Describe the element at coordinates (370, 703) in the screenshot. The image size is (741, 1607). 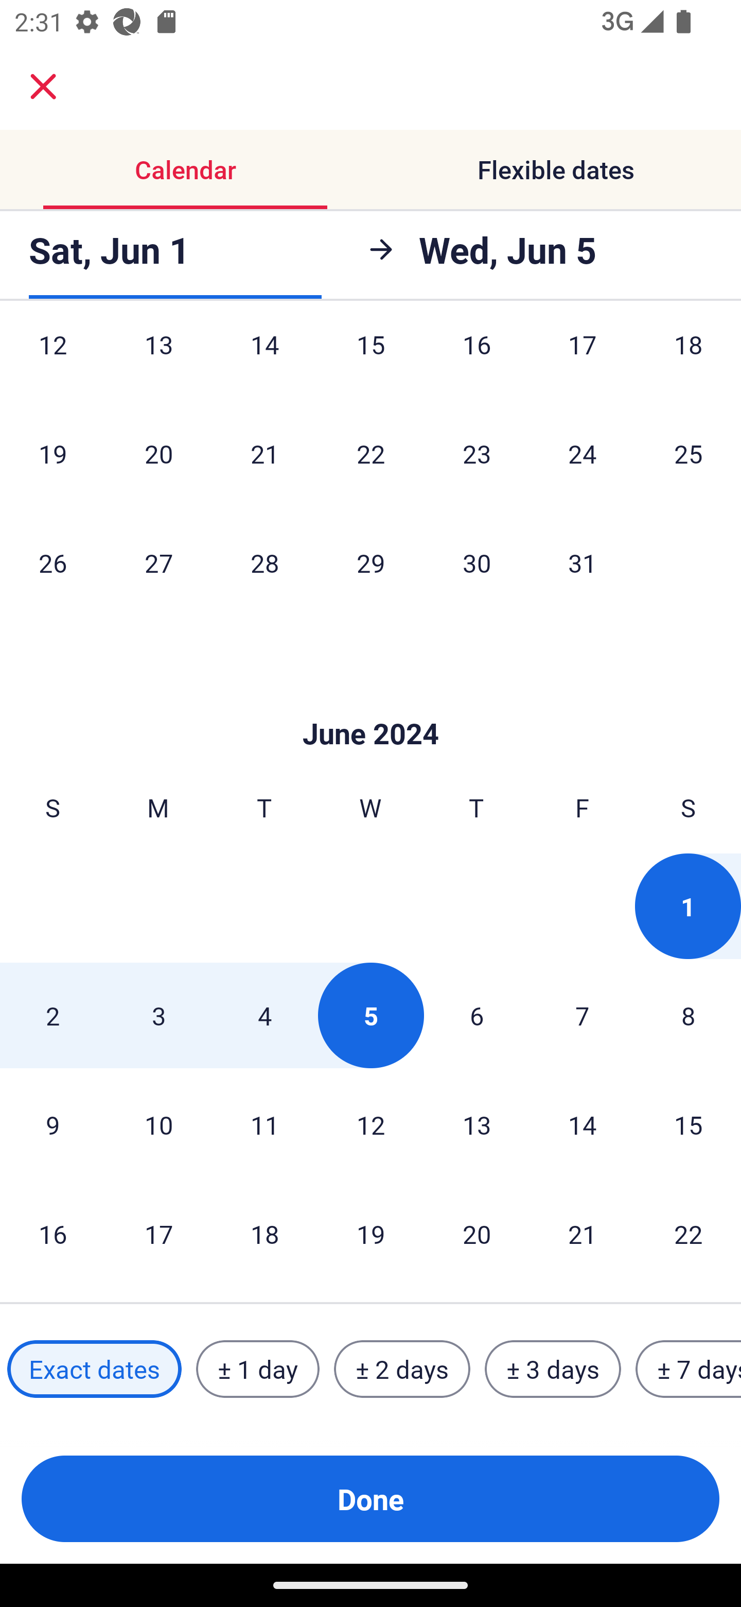
I see `Skip to Done` at that location.